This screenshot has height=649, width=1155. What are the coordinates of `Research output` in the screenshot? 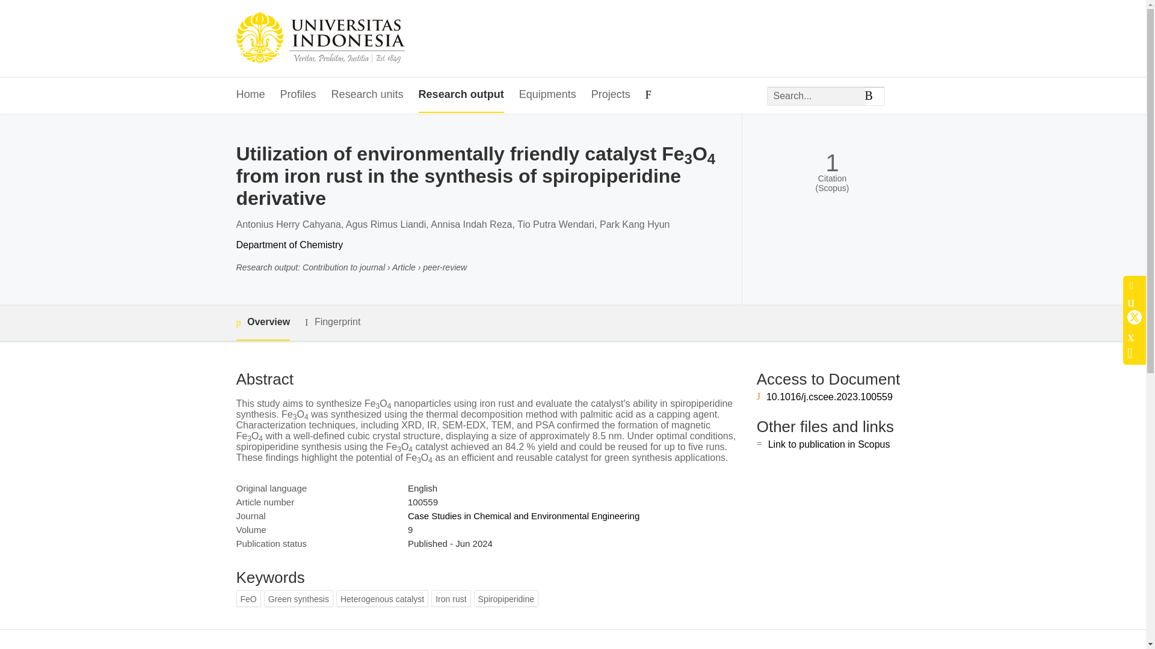 It's located at (461, 95).